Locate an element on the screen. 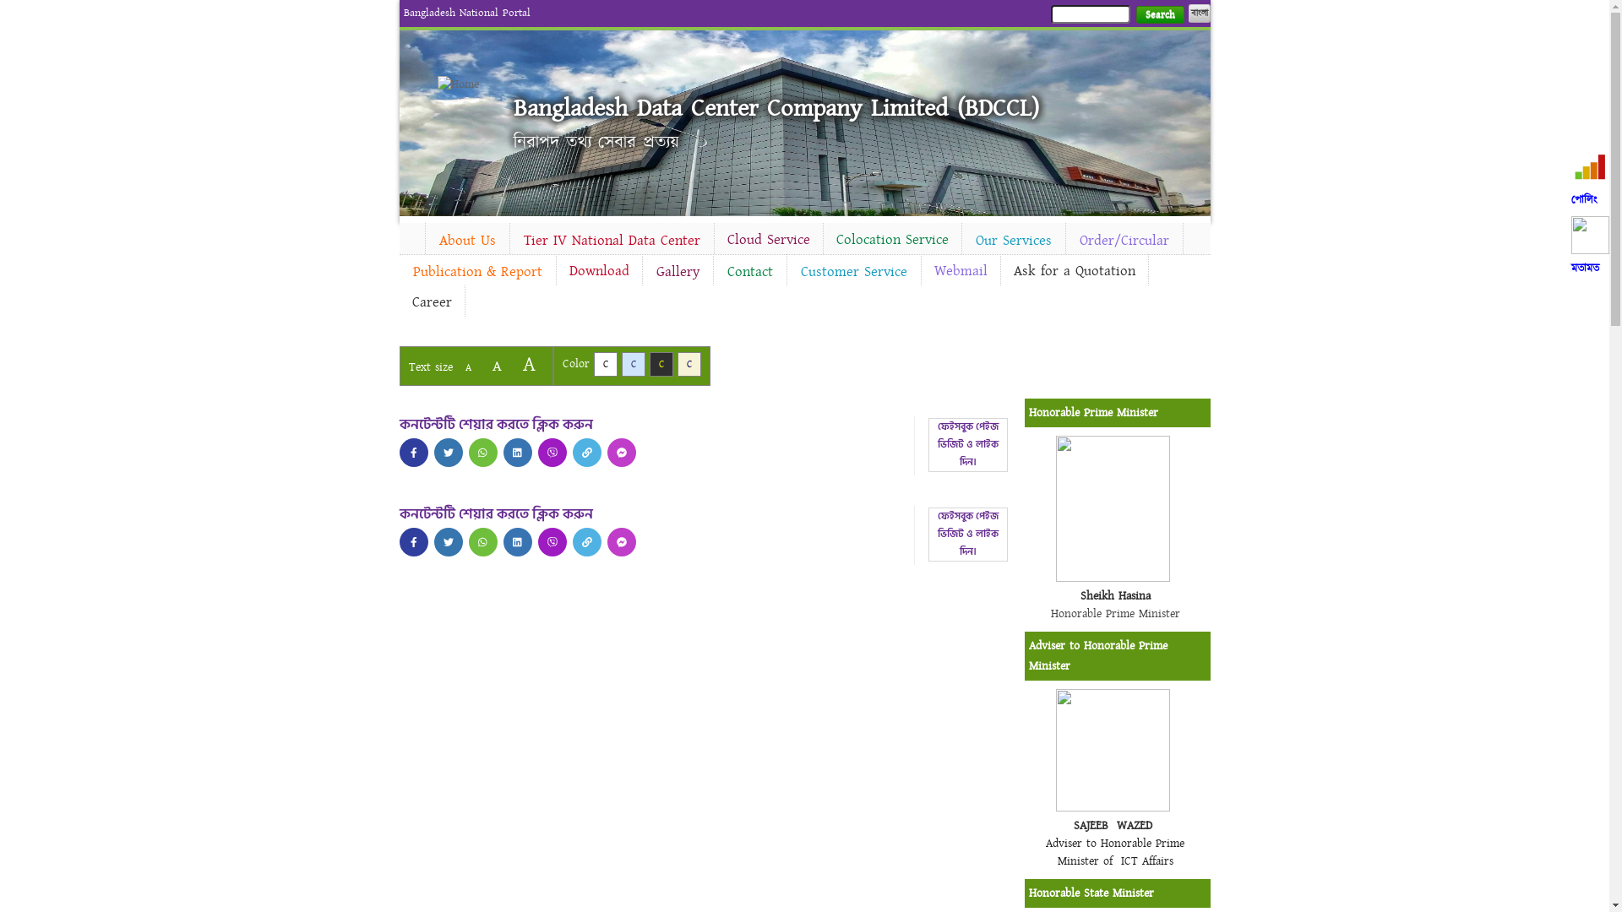  Bangladesh Data Center Company Limited (BDCCL) is located at coordinates (776, 108).